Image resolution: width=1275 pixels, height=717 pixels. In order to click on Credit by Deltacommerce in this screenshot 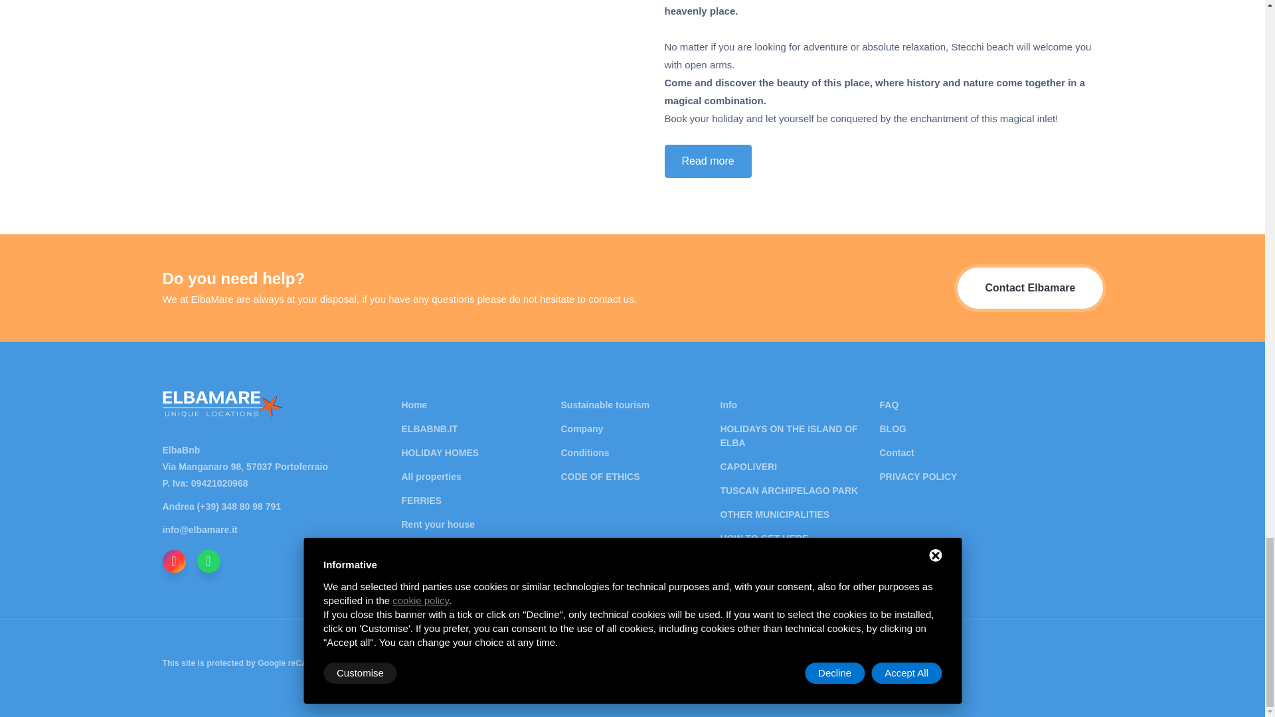, I will do `click(1072, 662)`.